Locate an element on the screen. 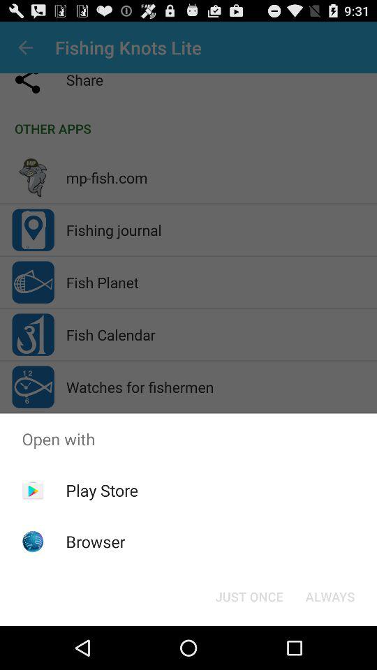 Image resolution: width=377 pixels, height=670 pixels. press the icon above the browser icon is located at coordinates (102, 490).